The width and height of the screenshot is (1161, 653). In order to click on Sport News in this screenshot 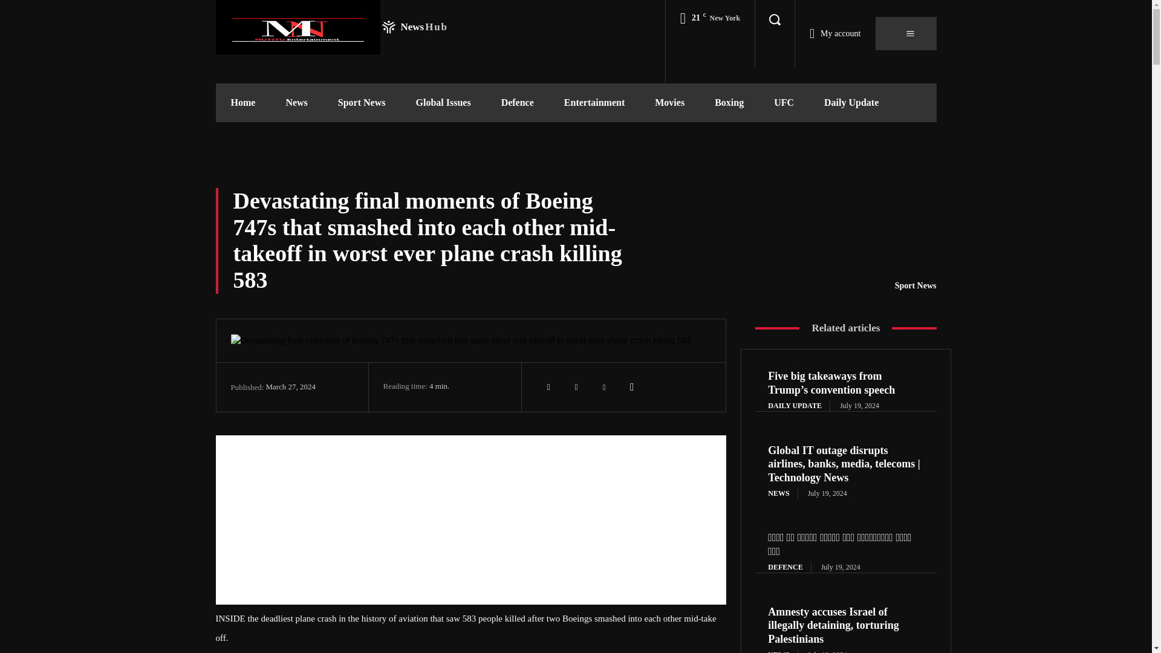, I will do `click(362, 103)`.